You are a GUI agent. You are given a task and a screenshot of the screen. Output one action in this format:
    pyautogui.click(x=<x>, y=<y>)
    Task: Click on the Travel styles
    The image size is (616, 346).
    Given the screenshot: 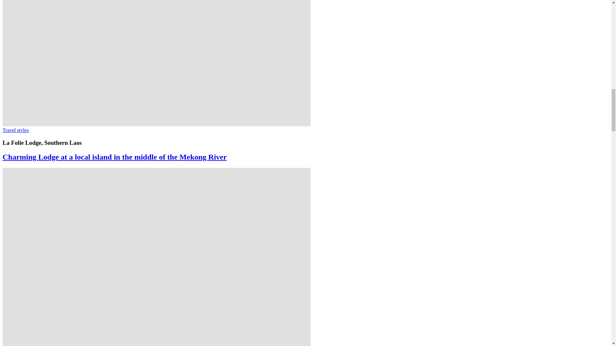 What is the action you would take?
    pyautogui.click(x=15, y=130)
    